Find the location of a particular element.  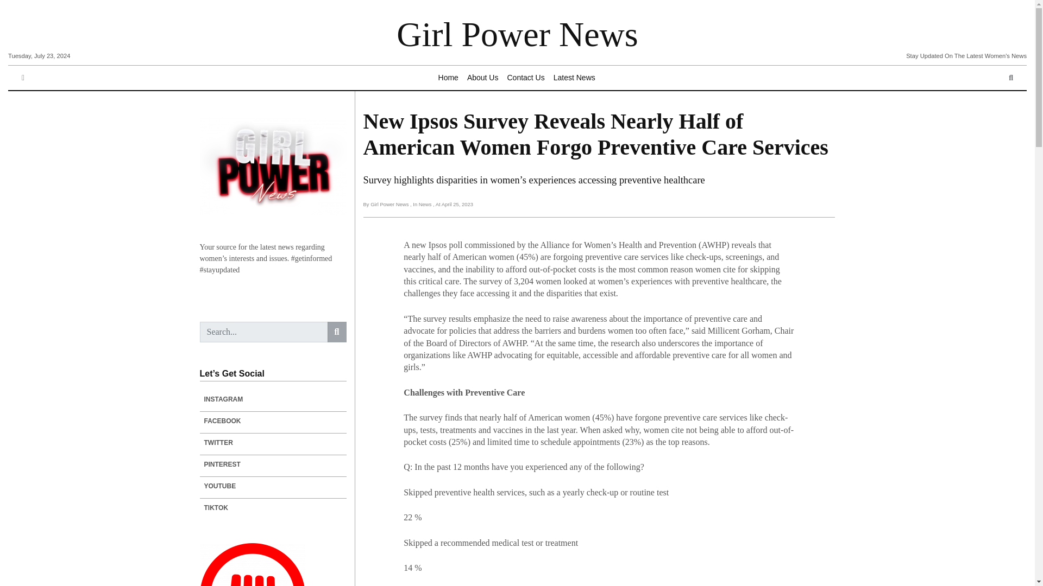

Home is located at coordinates (448, 78).